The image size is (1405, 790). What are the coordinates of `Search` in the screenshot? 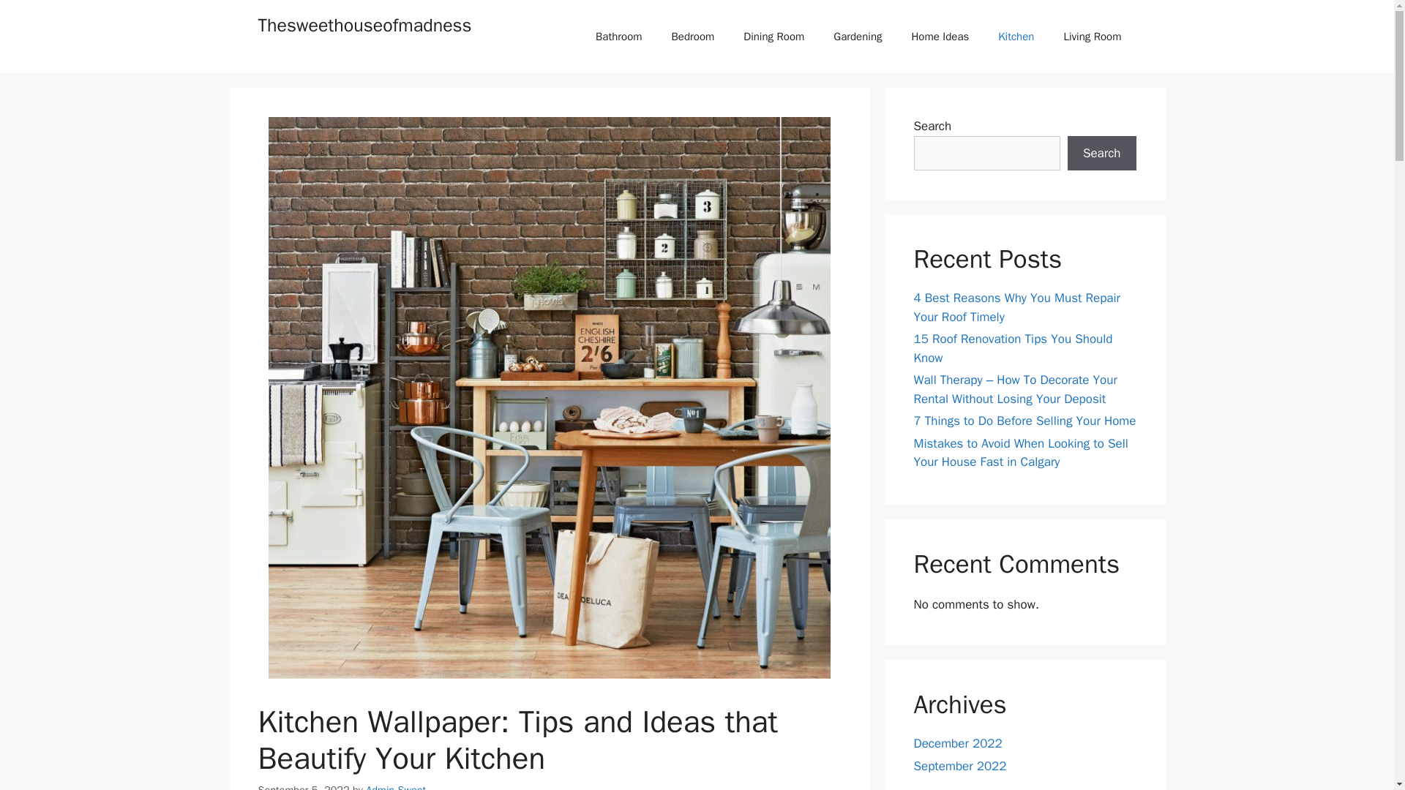 It's located at (1102, 154).